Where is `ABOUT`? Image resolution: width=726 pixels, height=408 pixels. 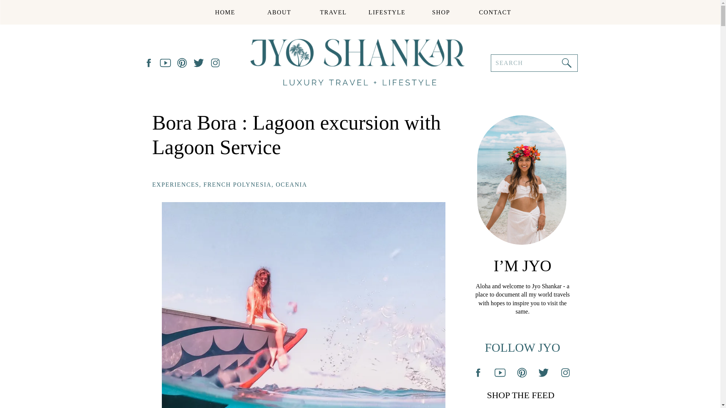
ABOUT is located at coordinates (279, 12).